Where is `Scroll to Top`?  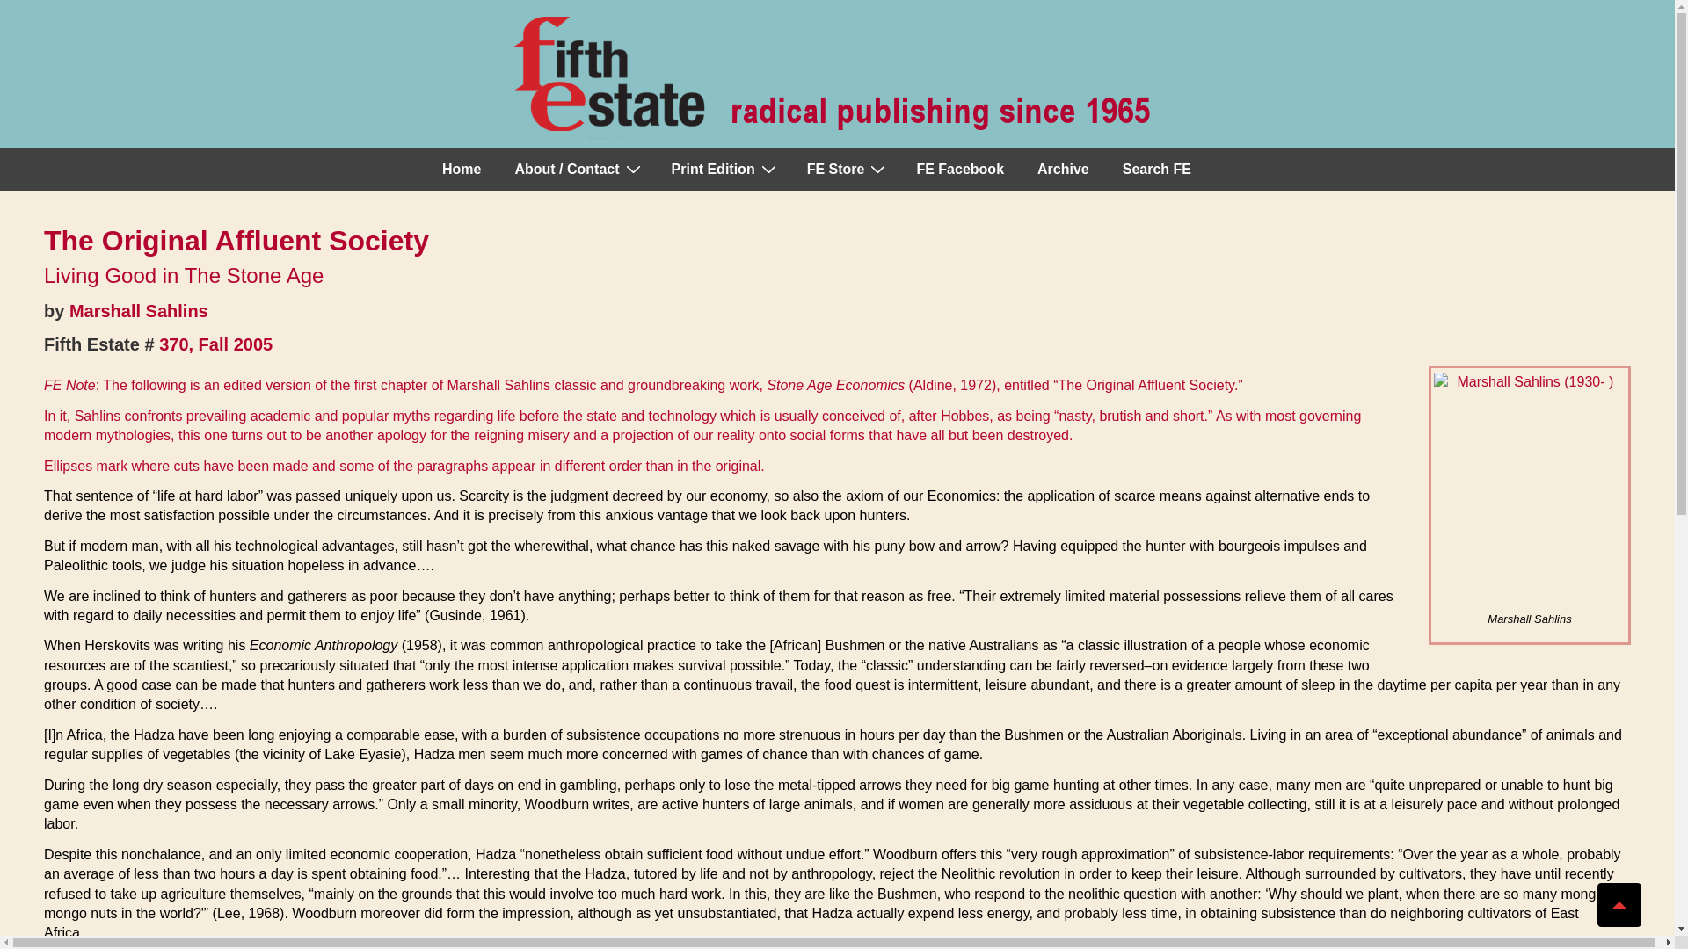 Scroll to Top is located at coordinates (1619, 905).